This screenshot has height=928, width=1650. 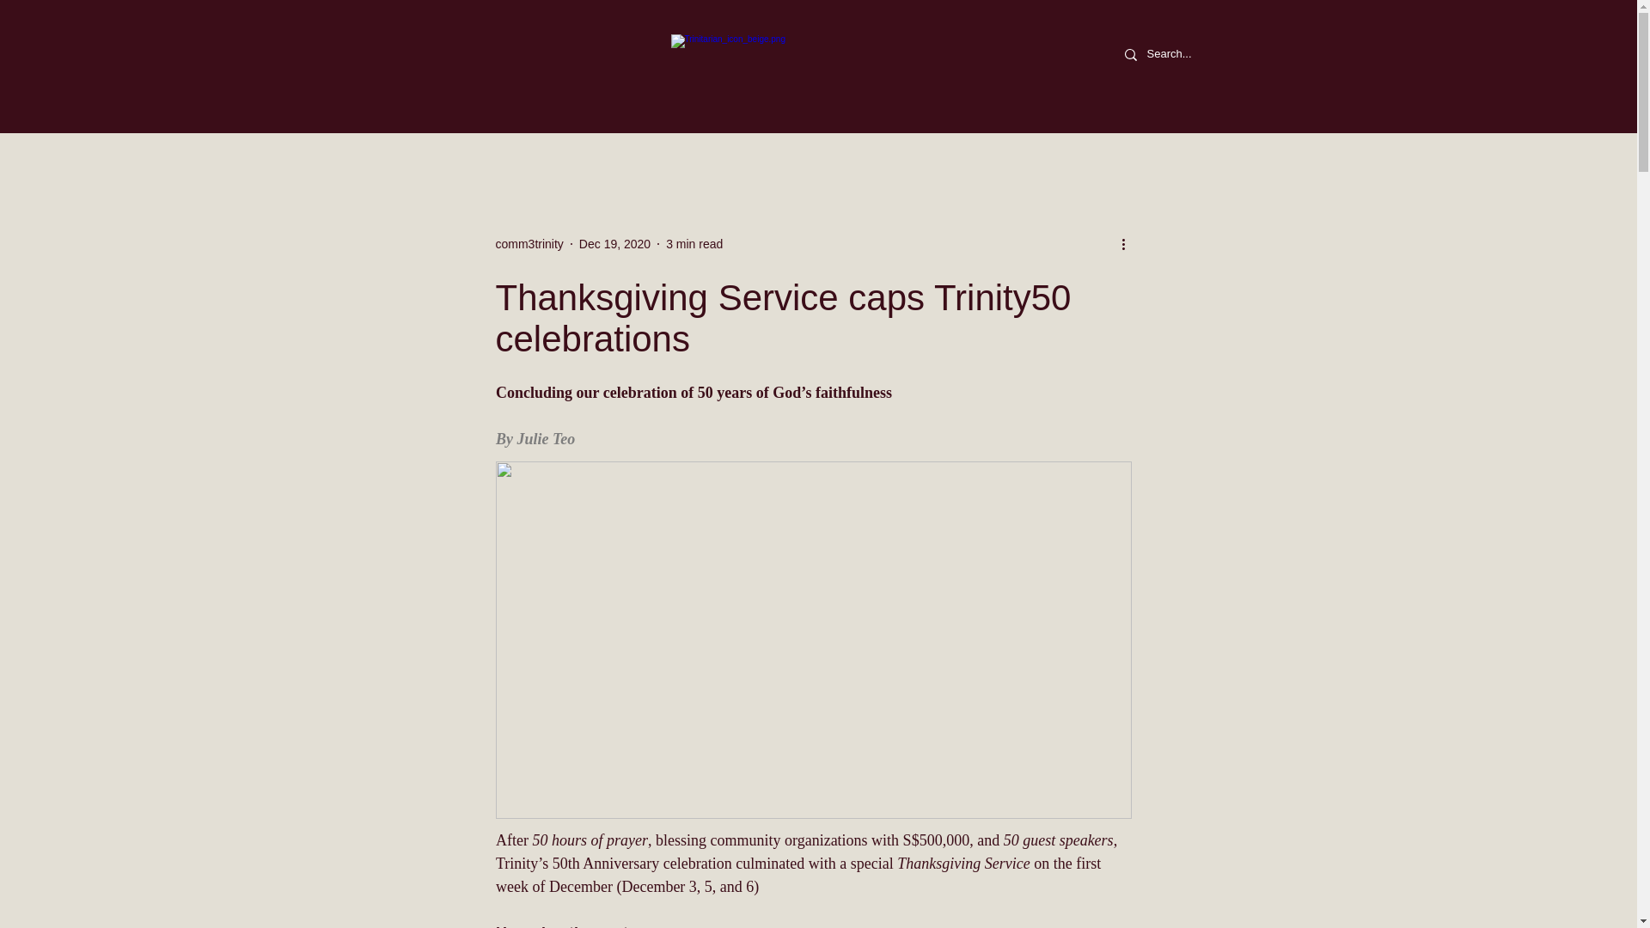 What do you see at coordinates (529, 244) in the screenshot?
I see `comm3trinity` at bounding box center [529, 244].